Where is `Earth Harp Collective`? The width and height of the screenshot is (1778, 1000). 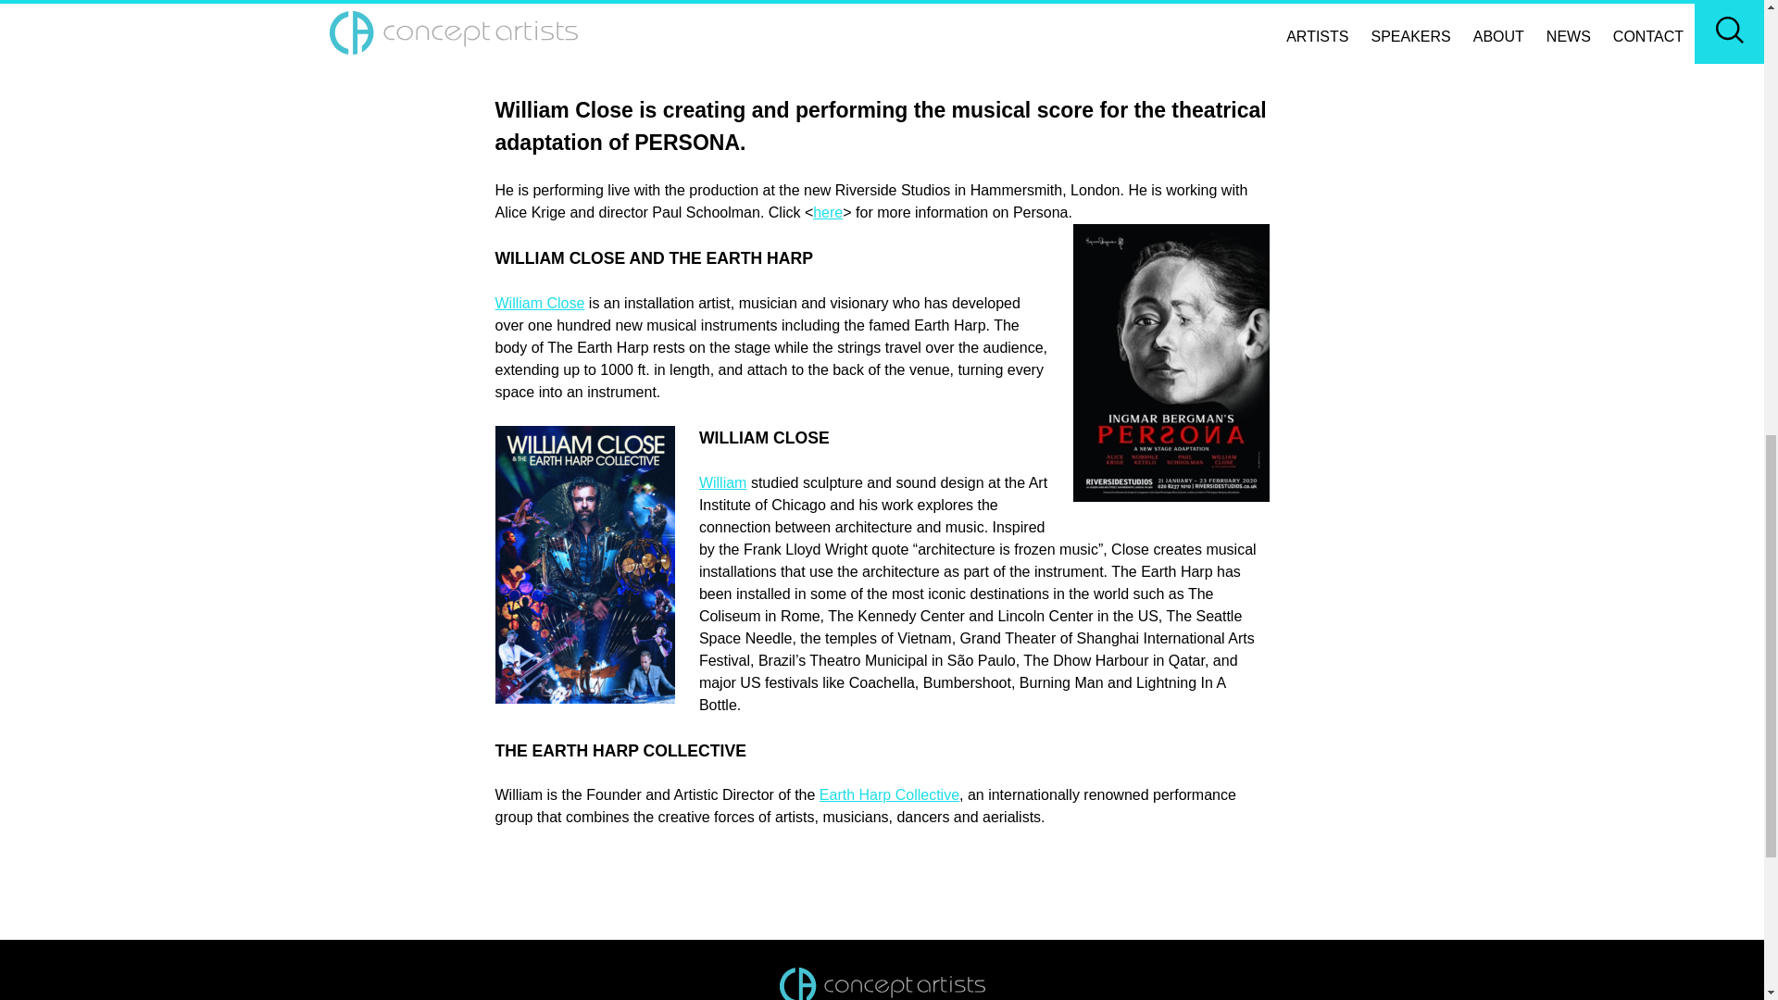
Earth Harp Collective is located at coordinates (889, 794).